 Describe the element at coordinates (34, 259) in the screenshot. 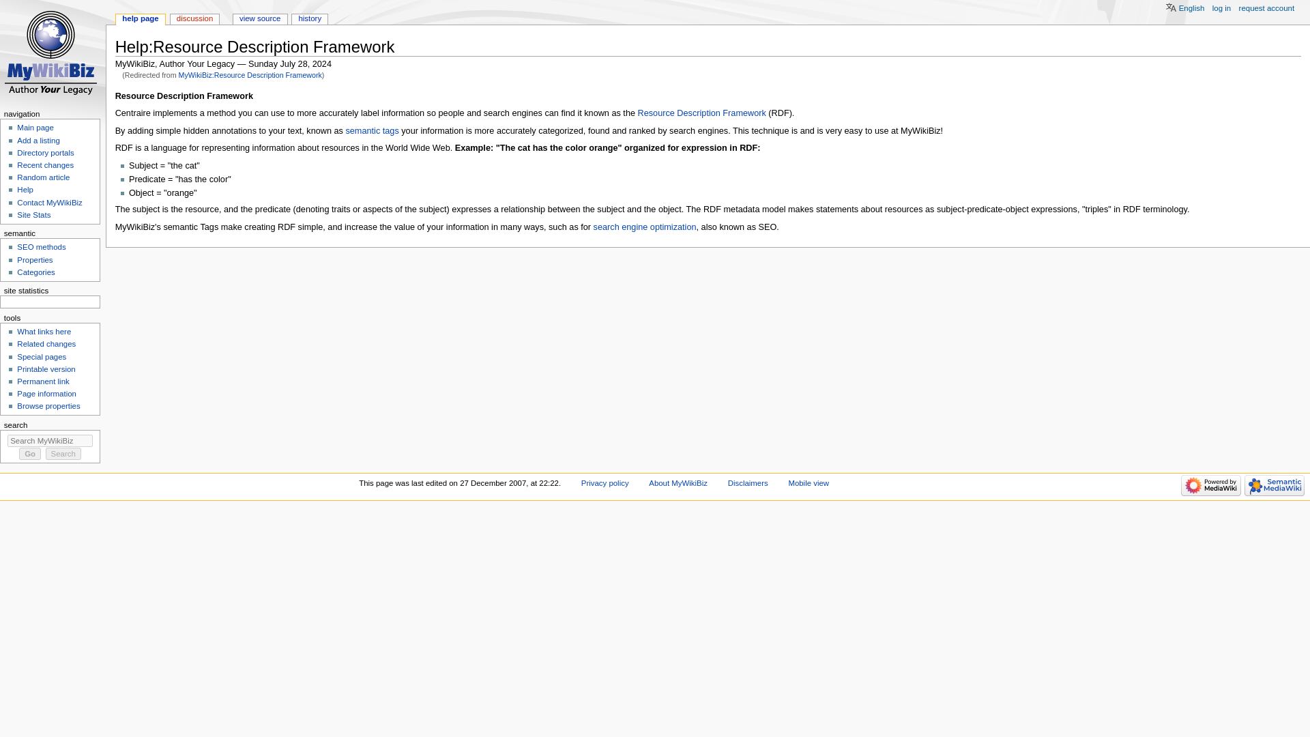

I see `Properties` at that location.